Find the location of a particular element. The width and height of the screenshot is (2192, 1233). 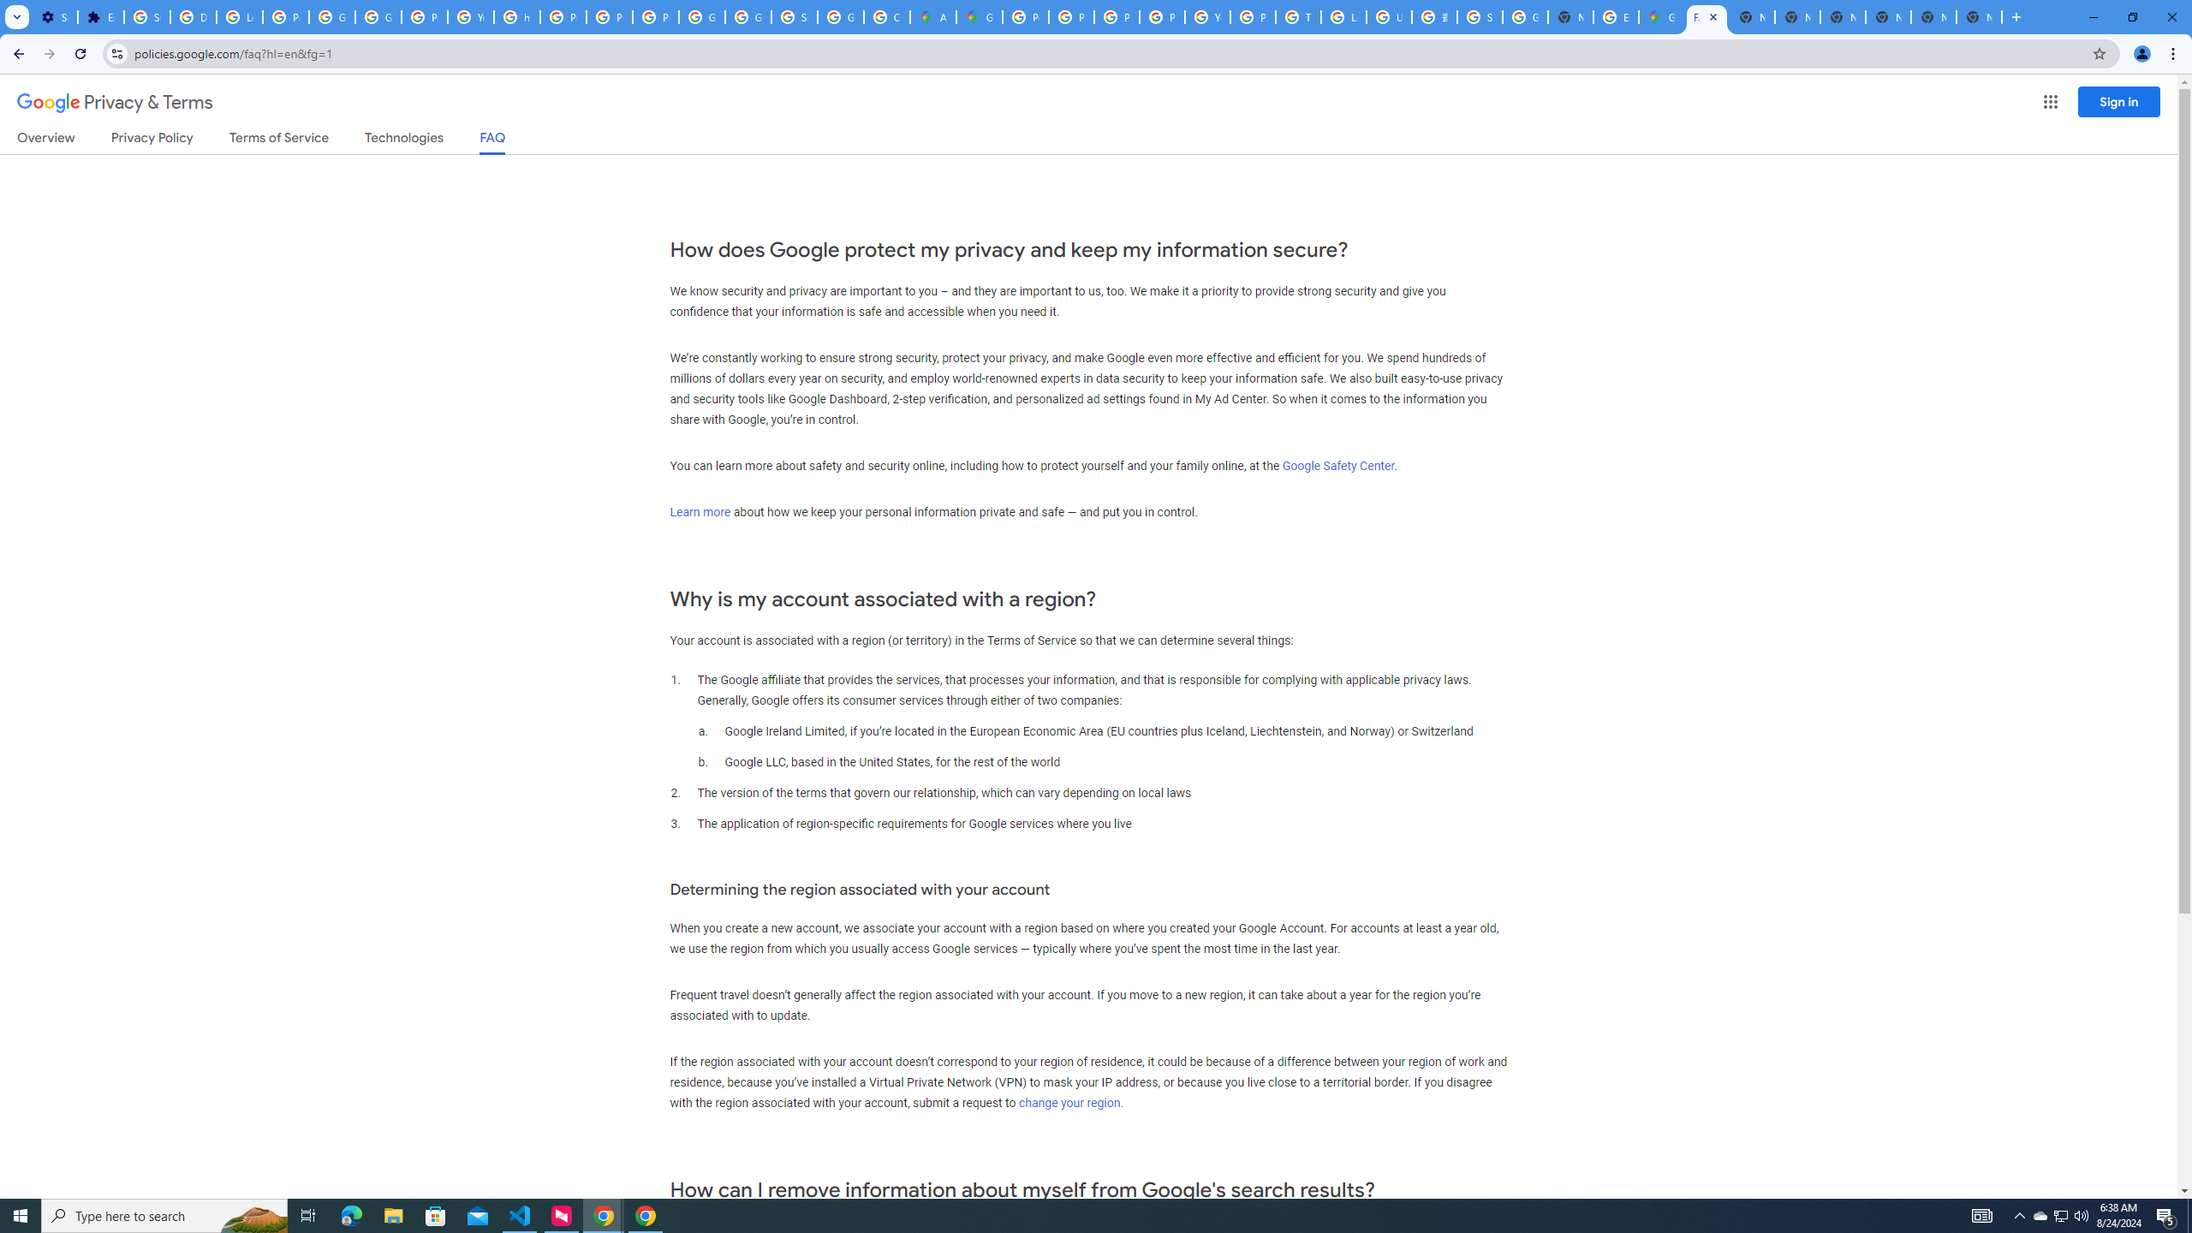

Privacy Help Center - Policies Help is located at coordinates (563, 17).